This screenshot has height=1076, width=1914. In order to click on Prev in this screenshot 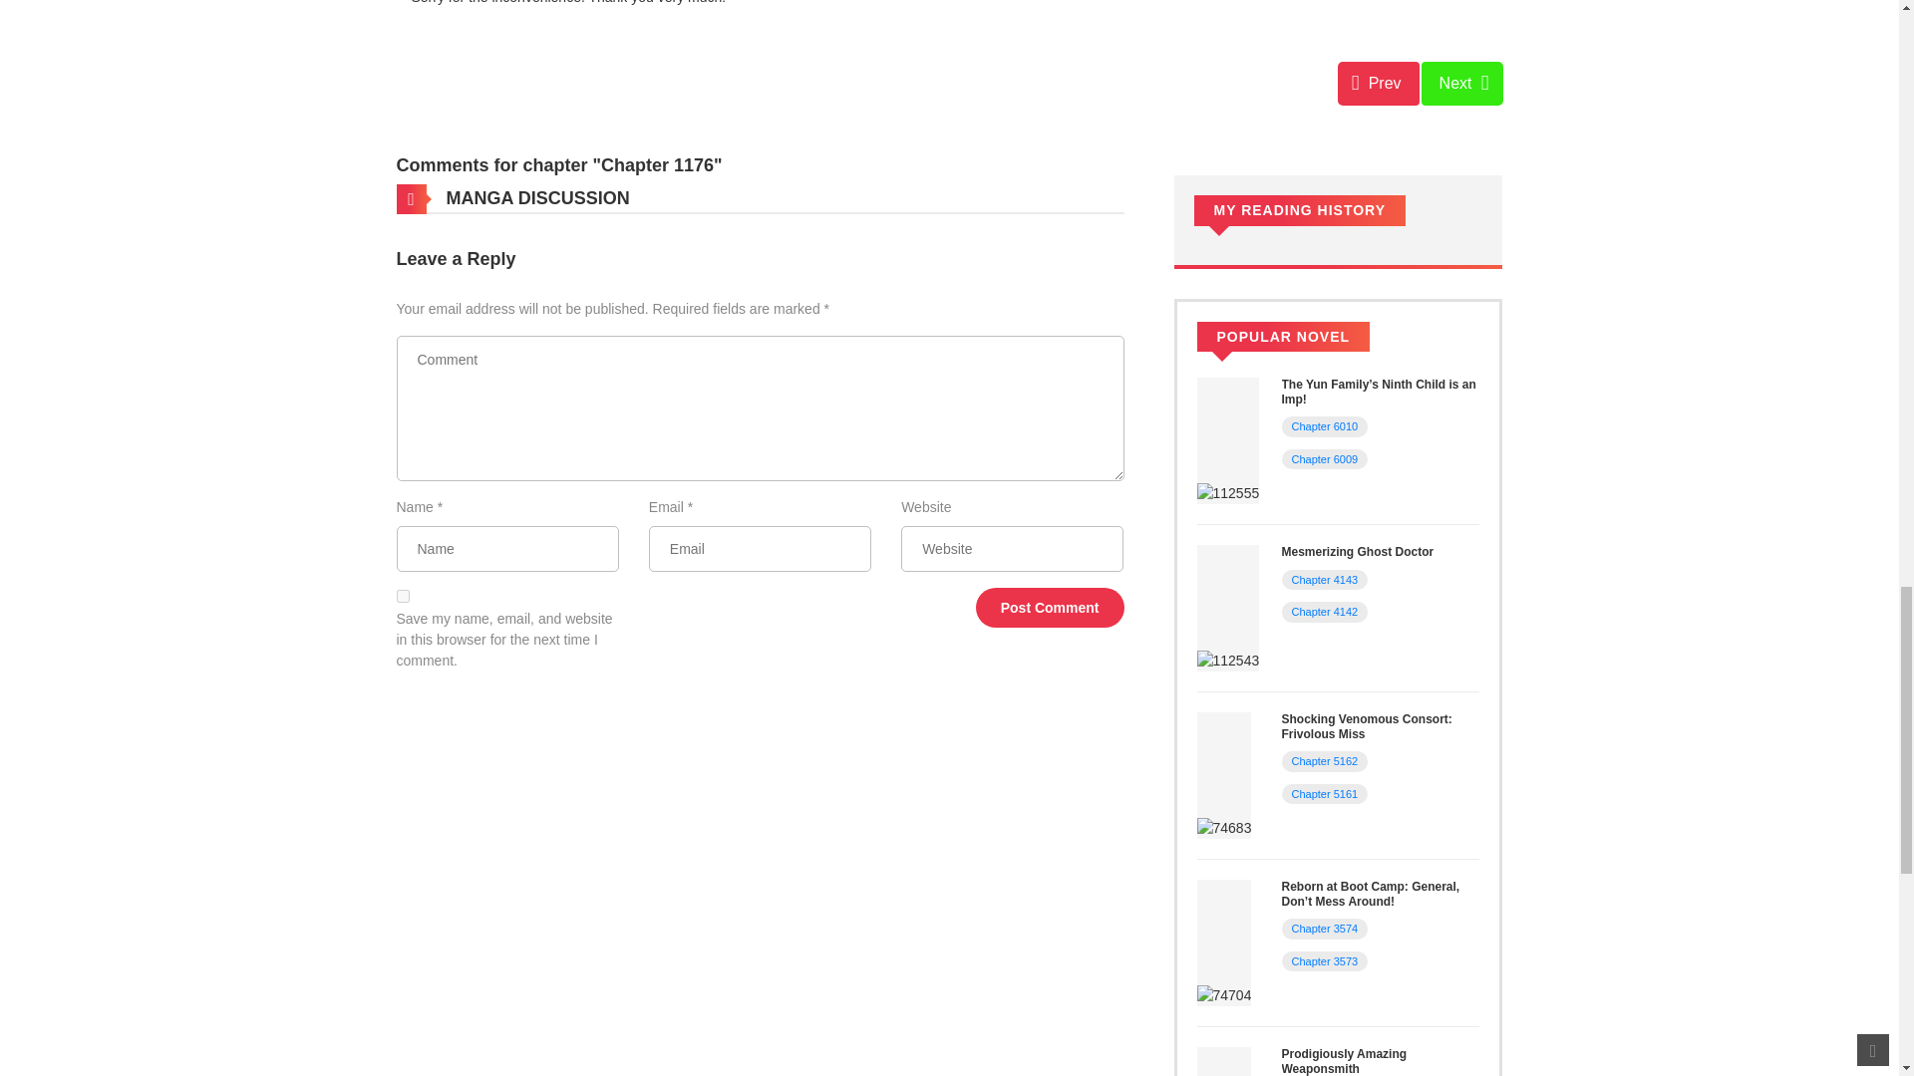, I will do `click(1379, 83)`.